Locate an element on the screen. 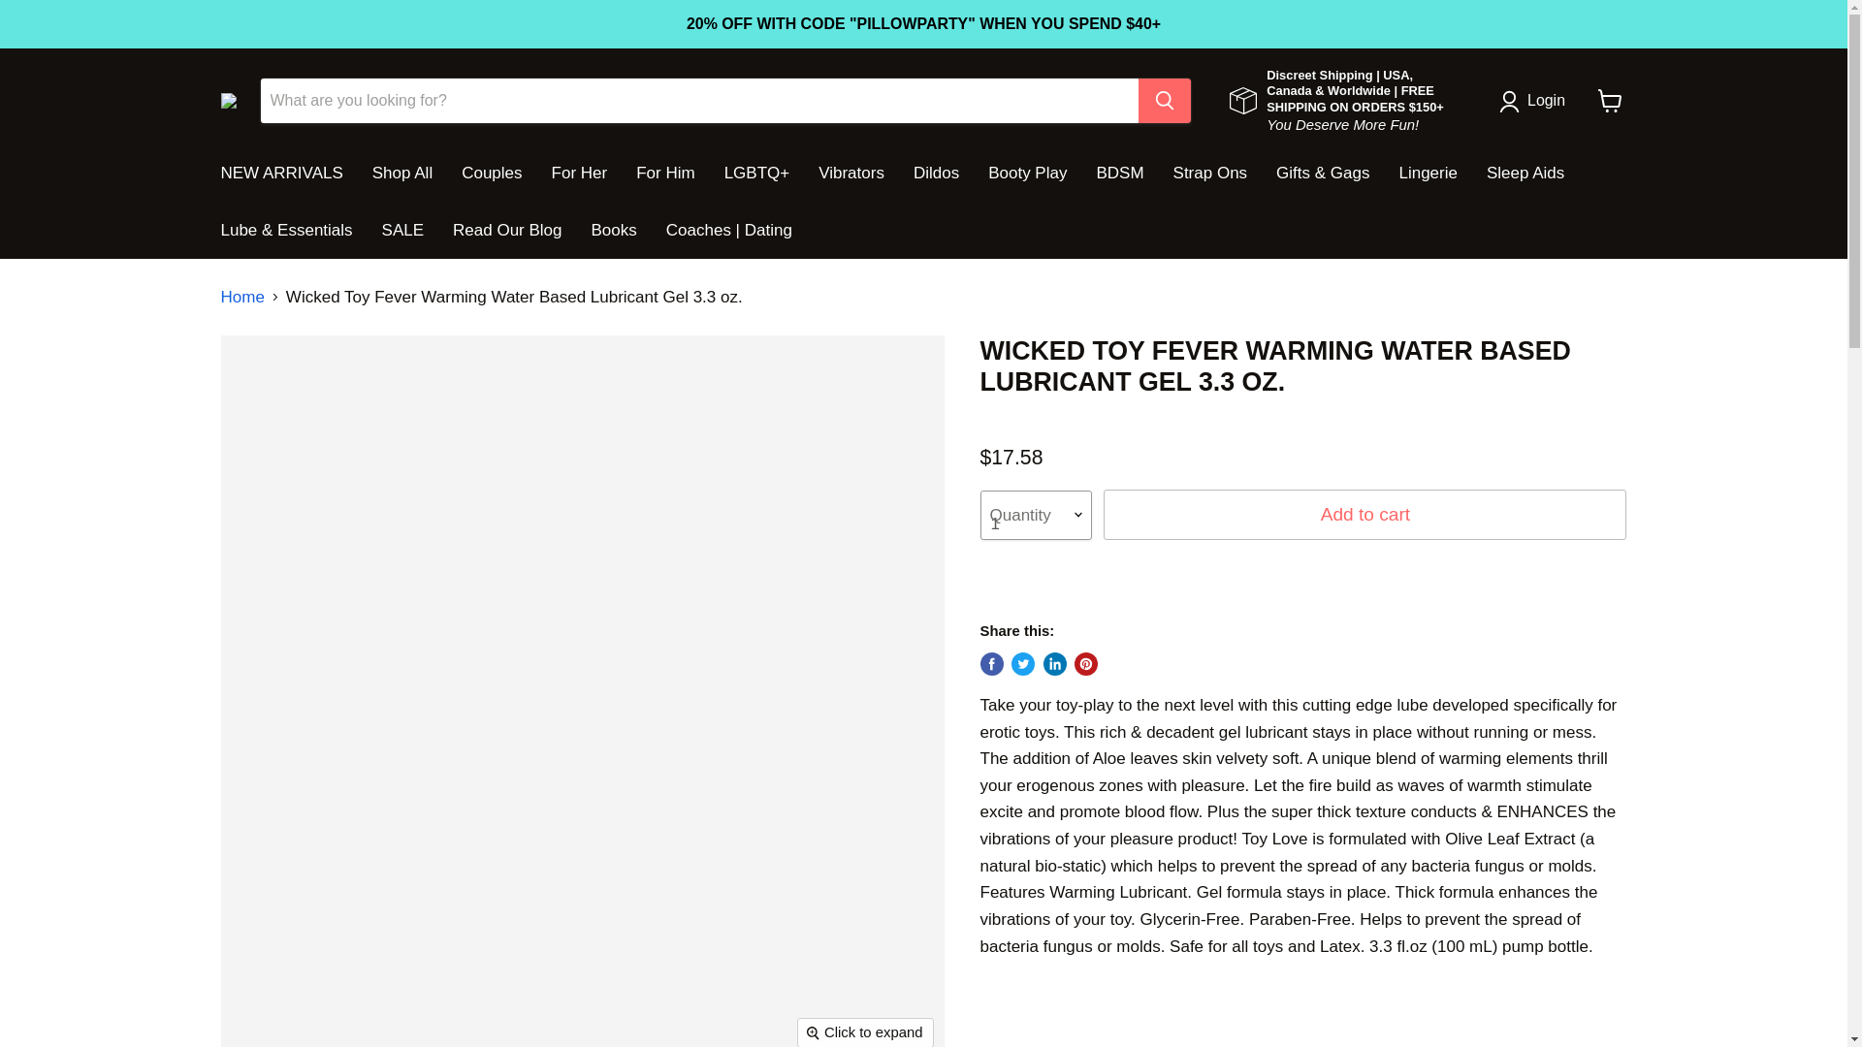  For Her is located at coordinates (580, 173).